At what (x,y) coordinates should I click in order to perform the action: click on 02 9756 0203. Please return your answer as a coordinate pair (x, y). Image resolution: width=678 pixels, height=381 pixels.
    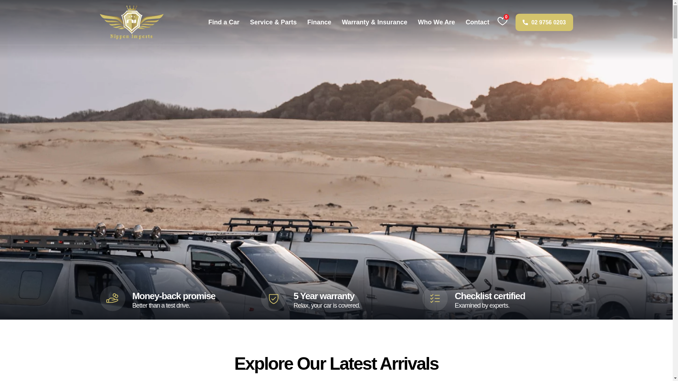
    Looking at the image, I should click on (544, 22).